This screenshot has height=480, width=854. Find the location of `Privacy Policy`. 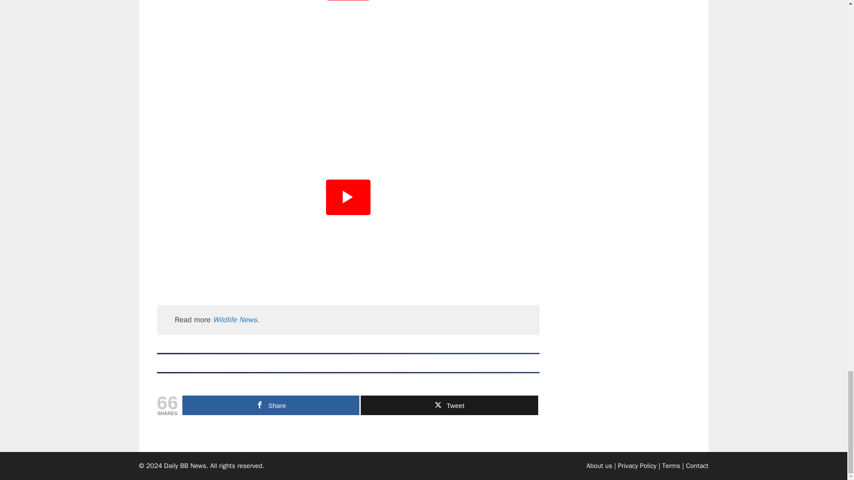

Privacy Policy is located at coordinates (637, 466).